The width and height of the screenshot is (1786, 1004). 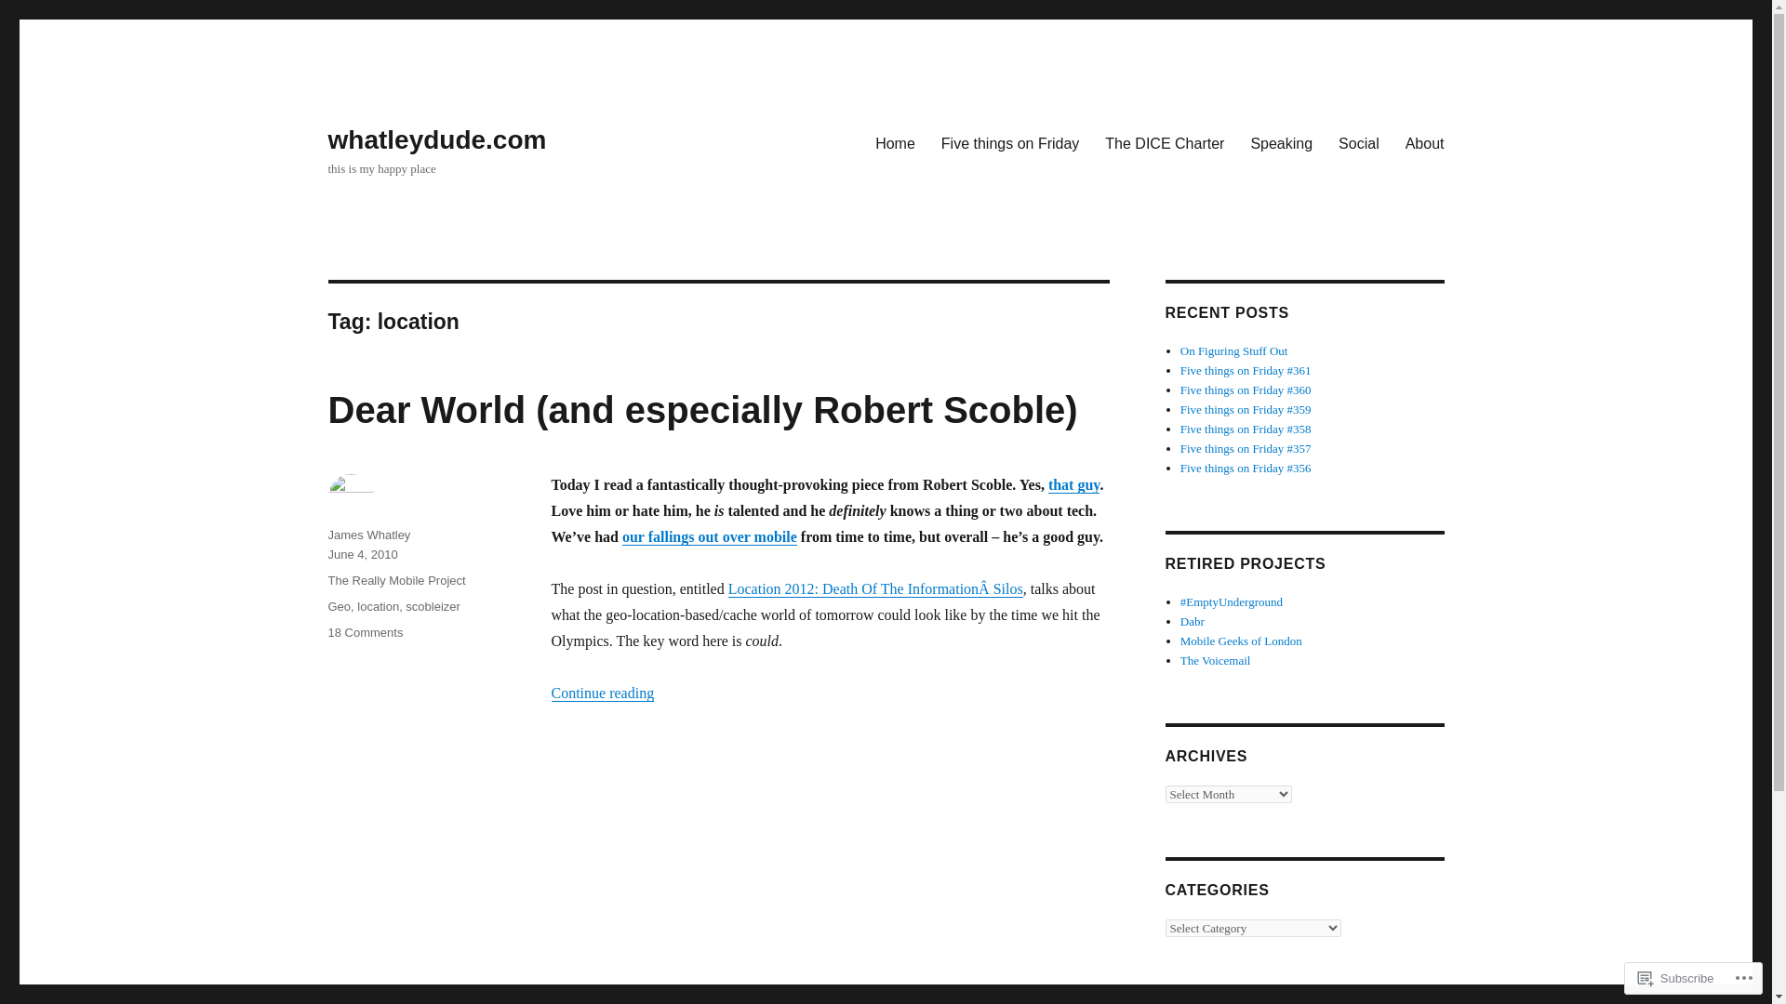 What do you see at coordinates (1216, 660) in the screenshot?
I see `The Voicemail` at bounding box center [1216, 660].